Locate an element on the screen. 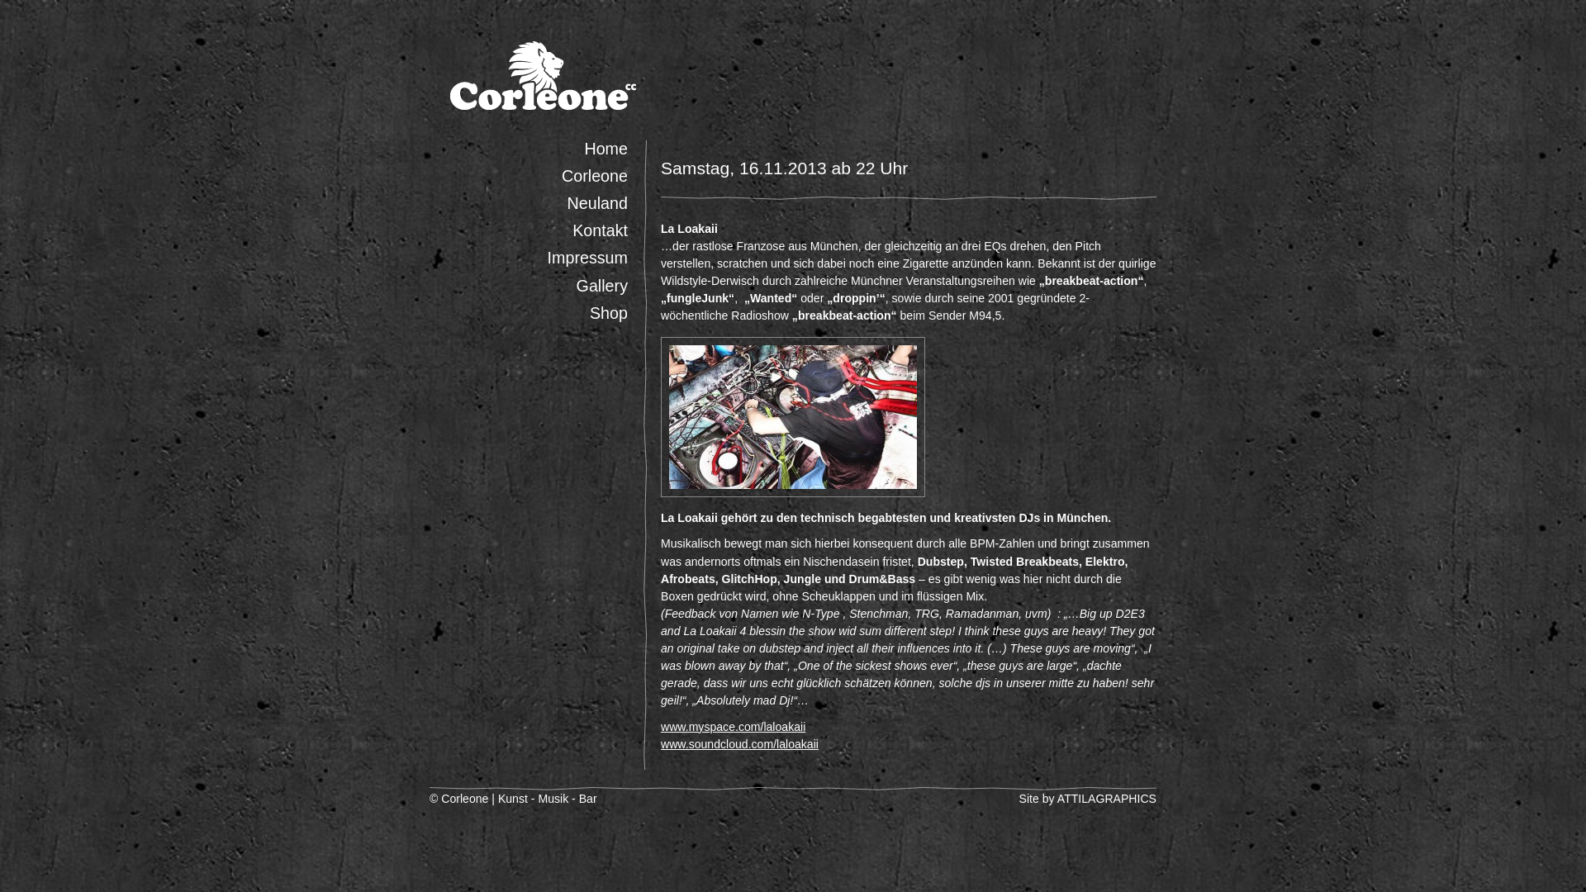 This screenshot has height=892, width=1586. Kontakt is located at coordinates (600, 230).